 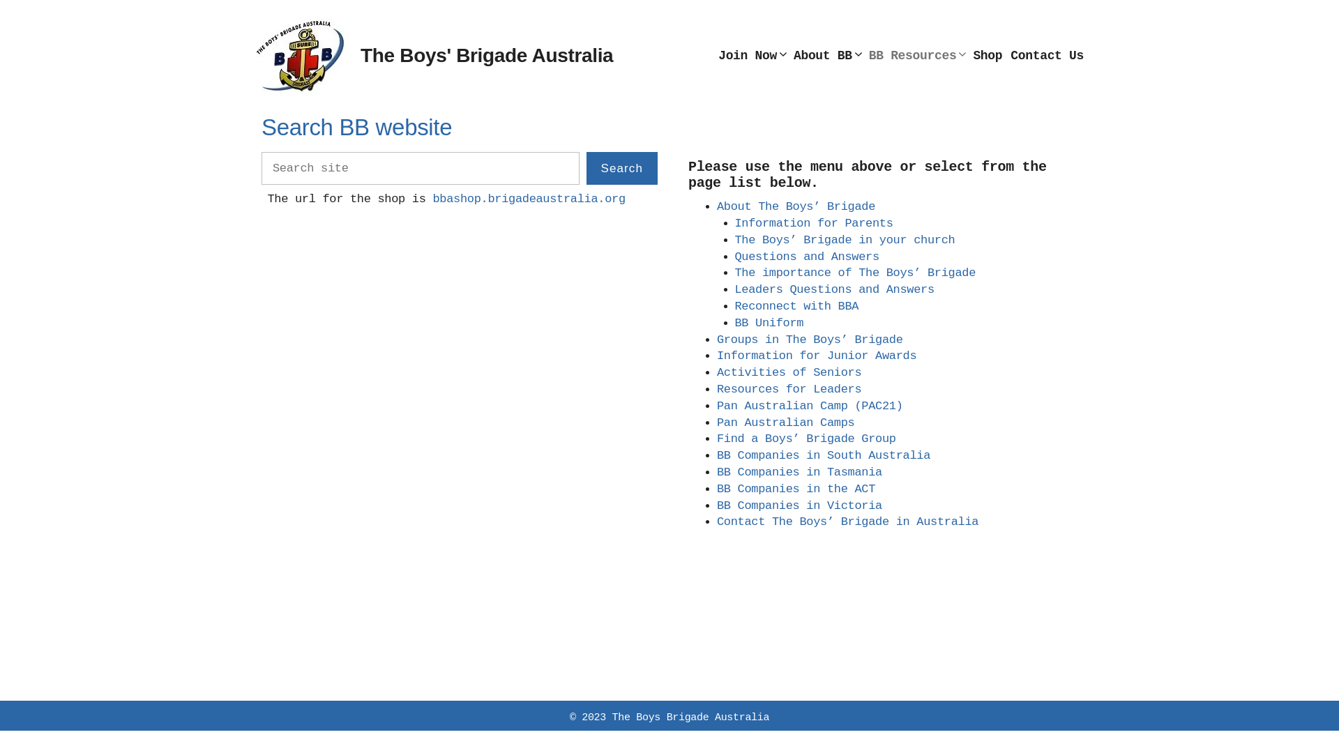 I want to click on Pan Australian Camps, so click(x=785, y=423).